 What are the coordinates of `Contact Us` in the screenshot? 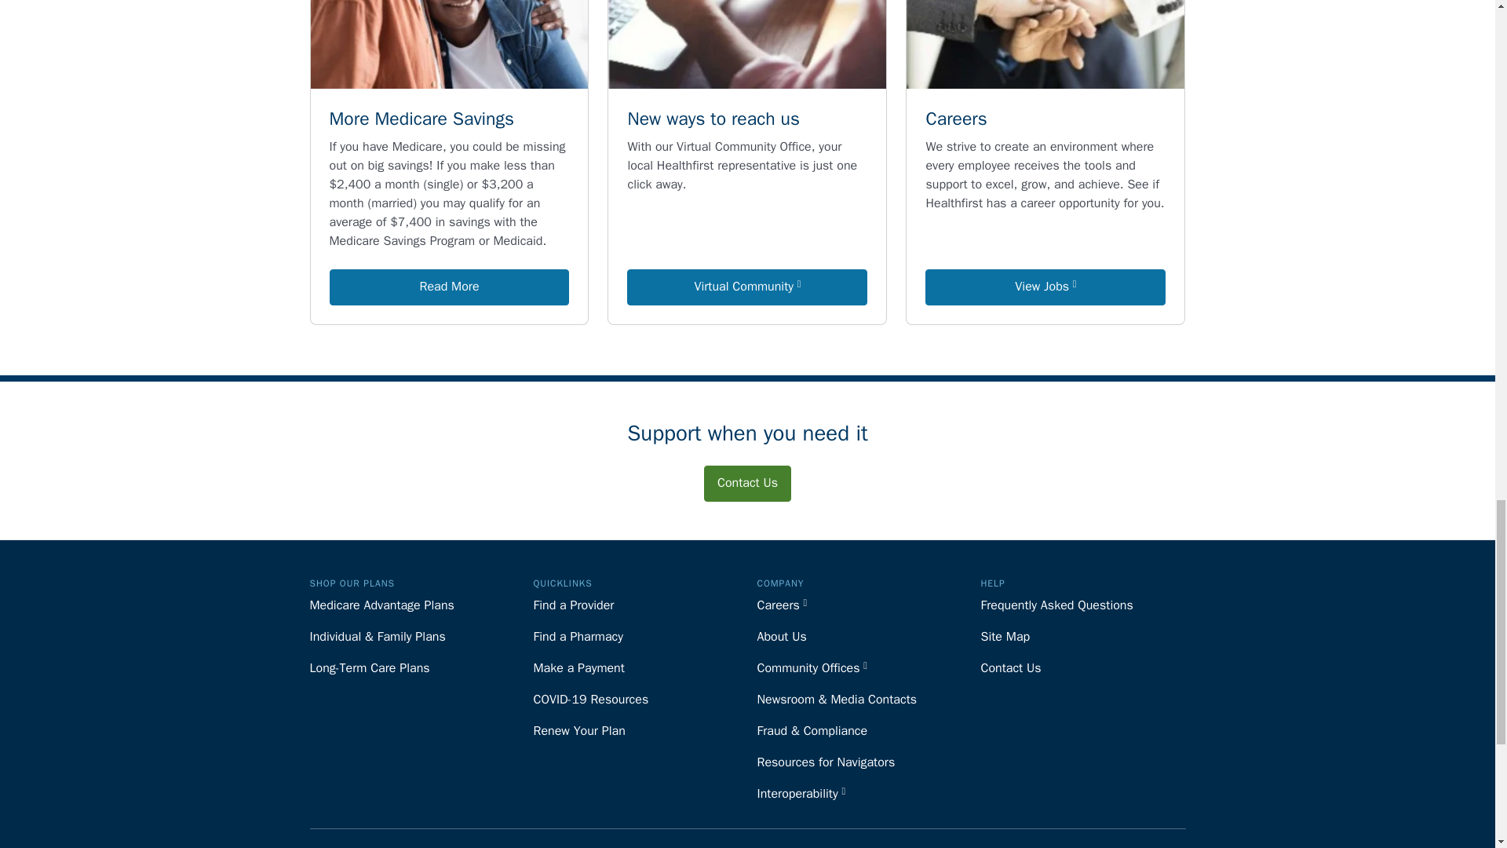 It's located at (747, 483).